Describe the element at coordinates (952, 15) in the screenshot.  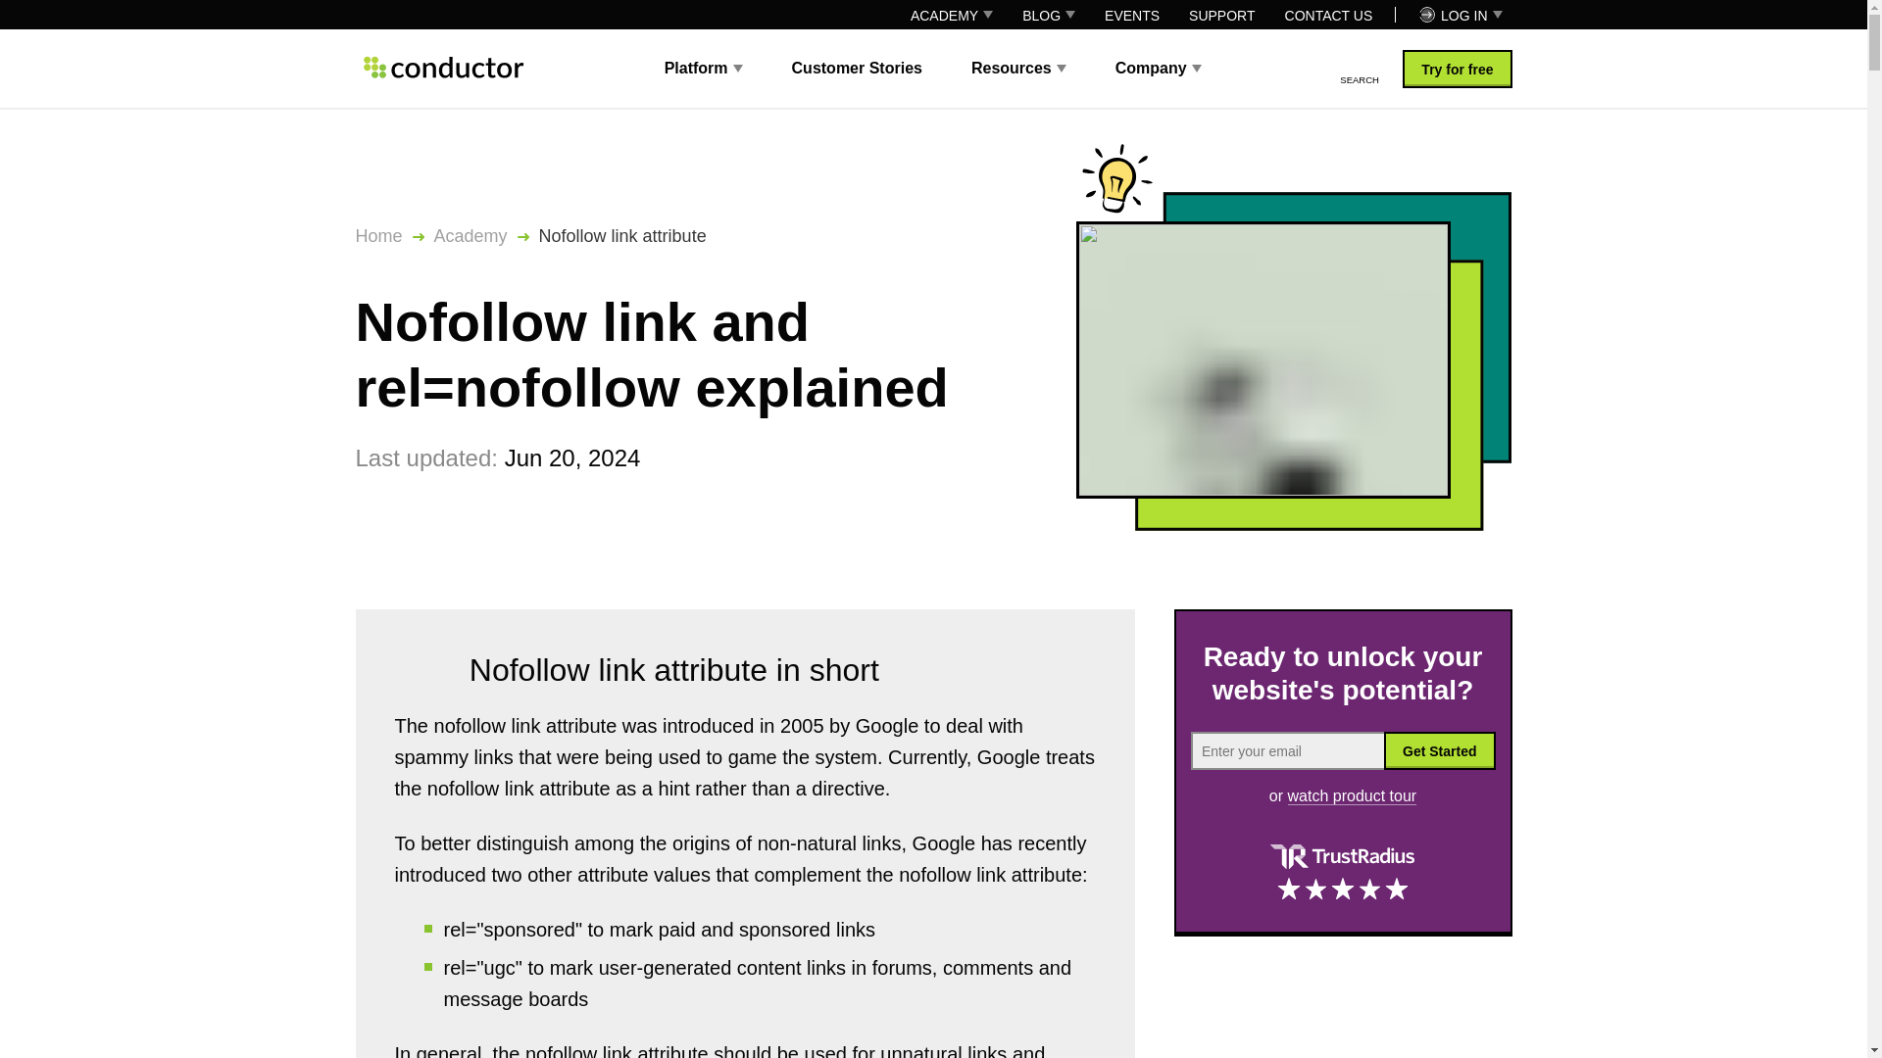
I see `ACADEMY` at that location.